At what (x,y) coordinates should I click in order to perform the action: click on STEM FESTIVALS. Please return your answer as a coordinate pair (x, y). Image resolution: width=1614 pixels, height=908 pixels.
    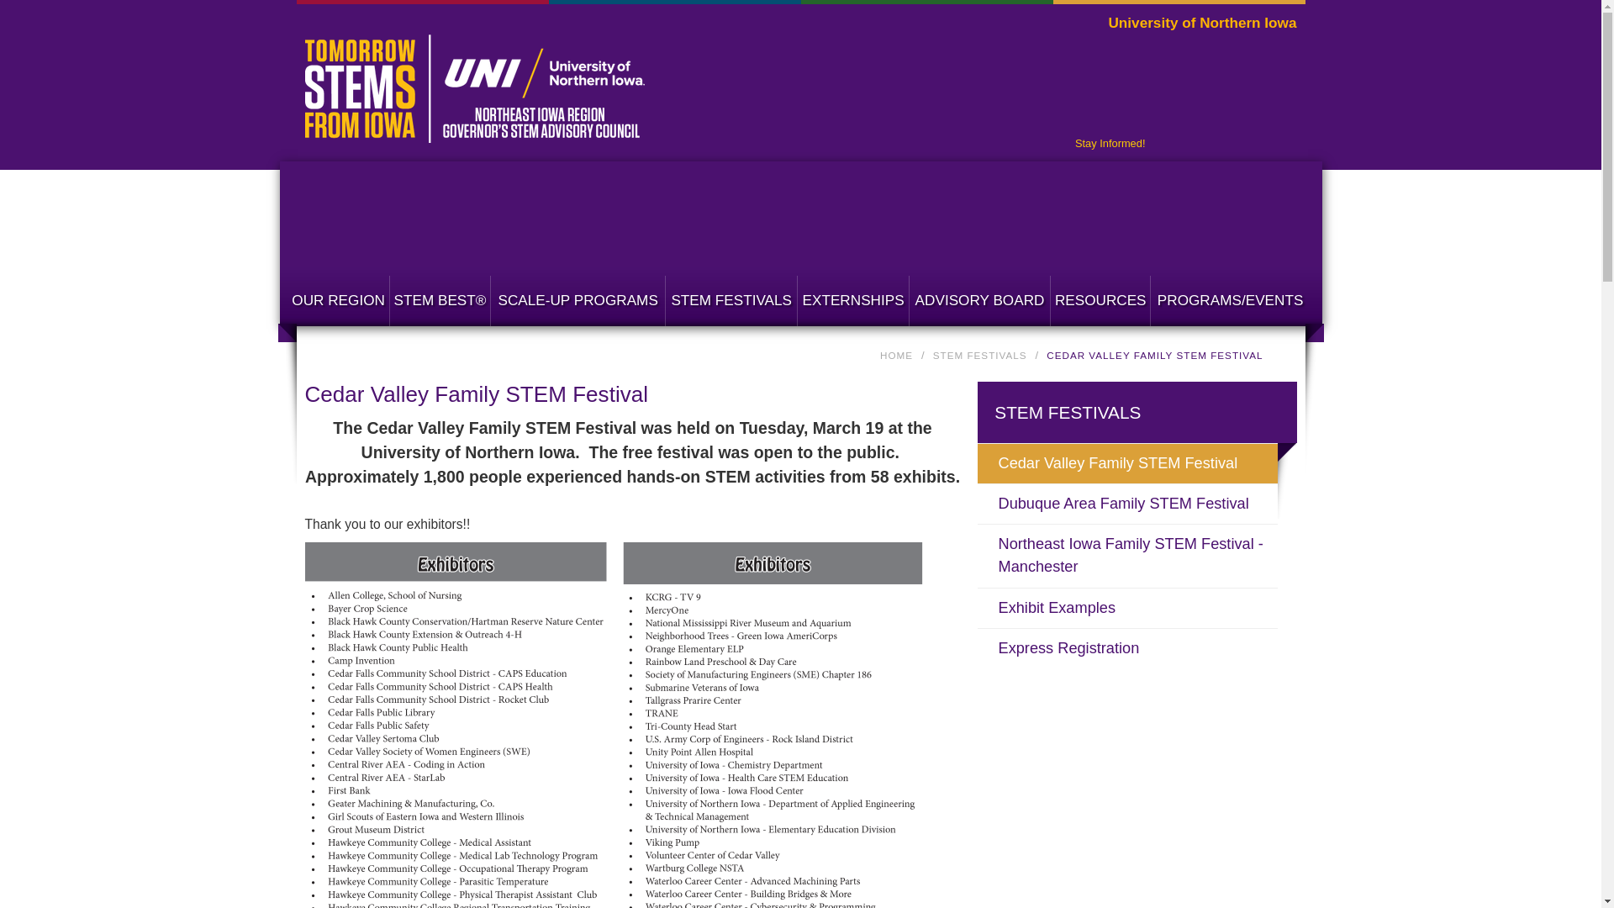
    Looking at the image, I should click on (979, 355).